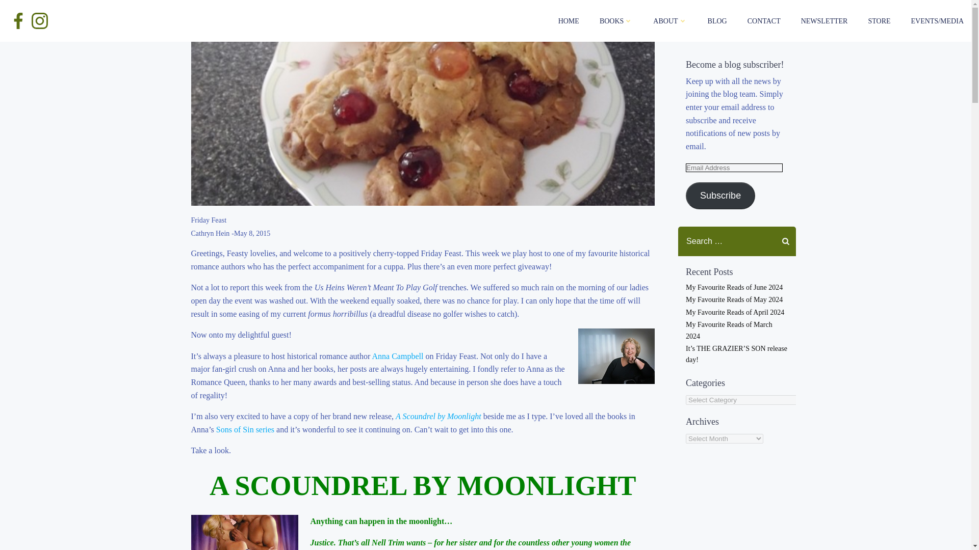 This screenshot has height=550, width=979. What do you see at coordinates (879, 20) in the screenshot?
I see `STORE` at bounding box center [879, 20].